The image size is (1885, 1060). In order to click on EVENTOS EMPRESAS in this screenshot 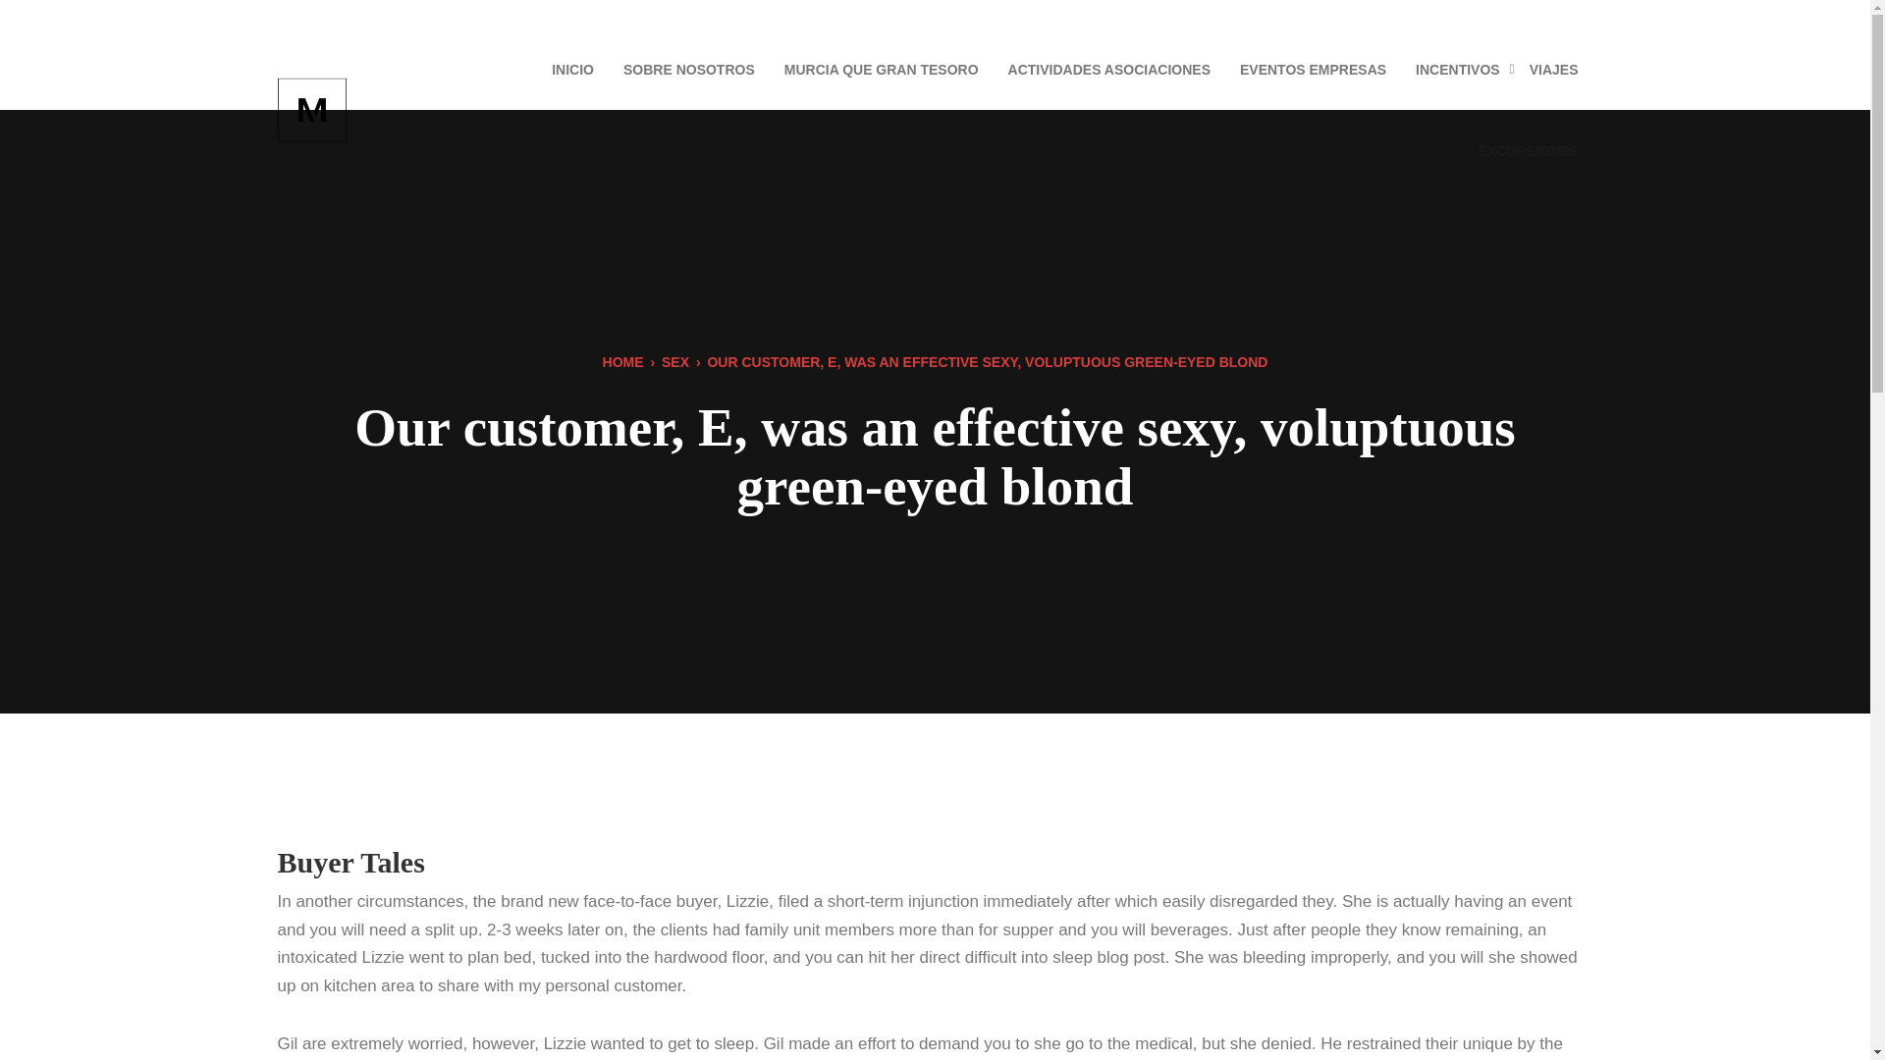, I will do `click(1313, 69)`.